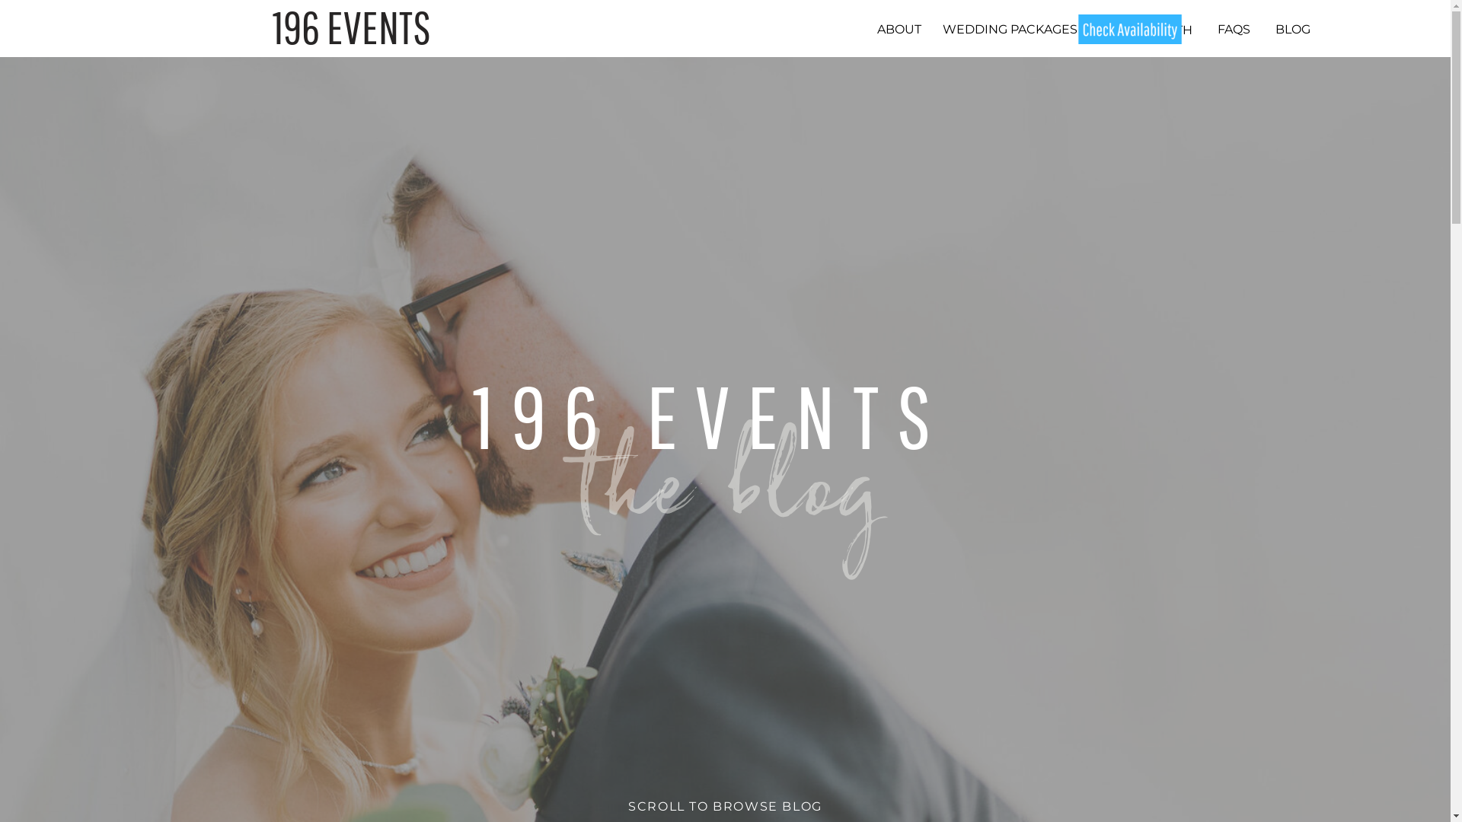 The width and height of the screenshot is (1462, 822). I want to click on ABOUT, so click(899, 29).